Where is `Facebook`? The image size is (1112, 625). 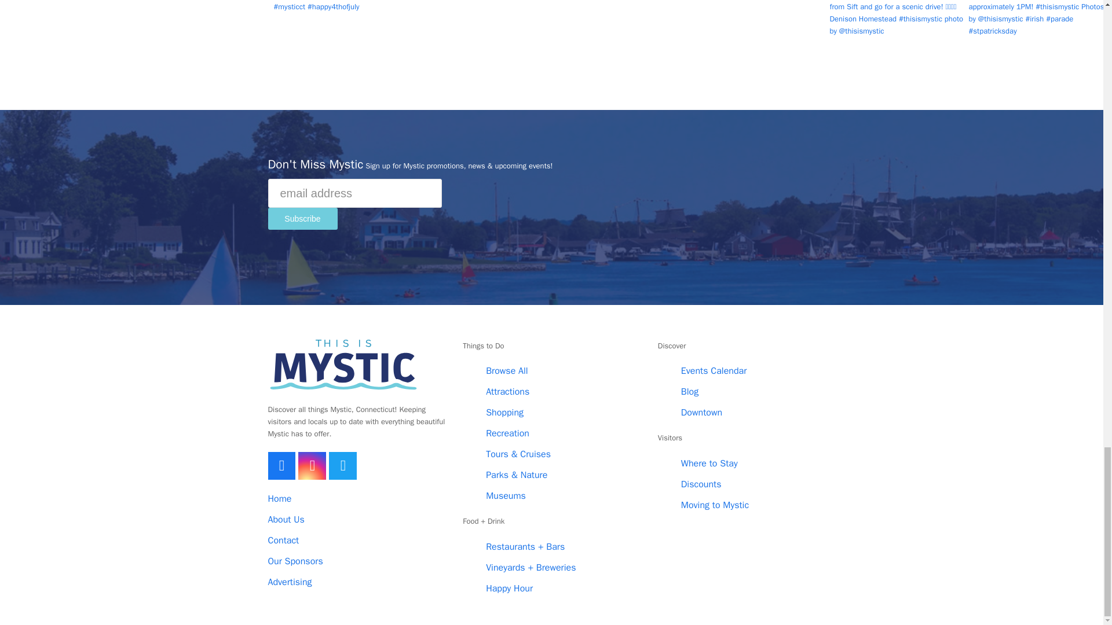
Facebook is located at coordinates (281, 465).